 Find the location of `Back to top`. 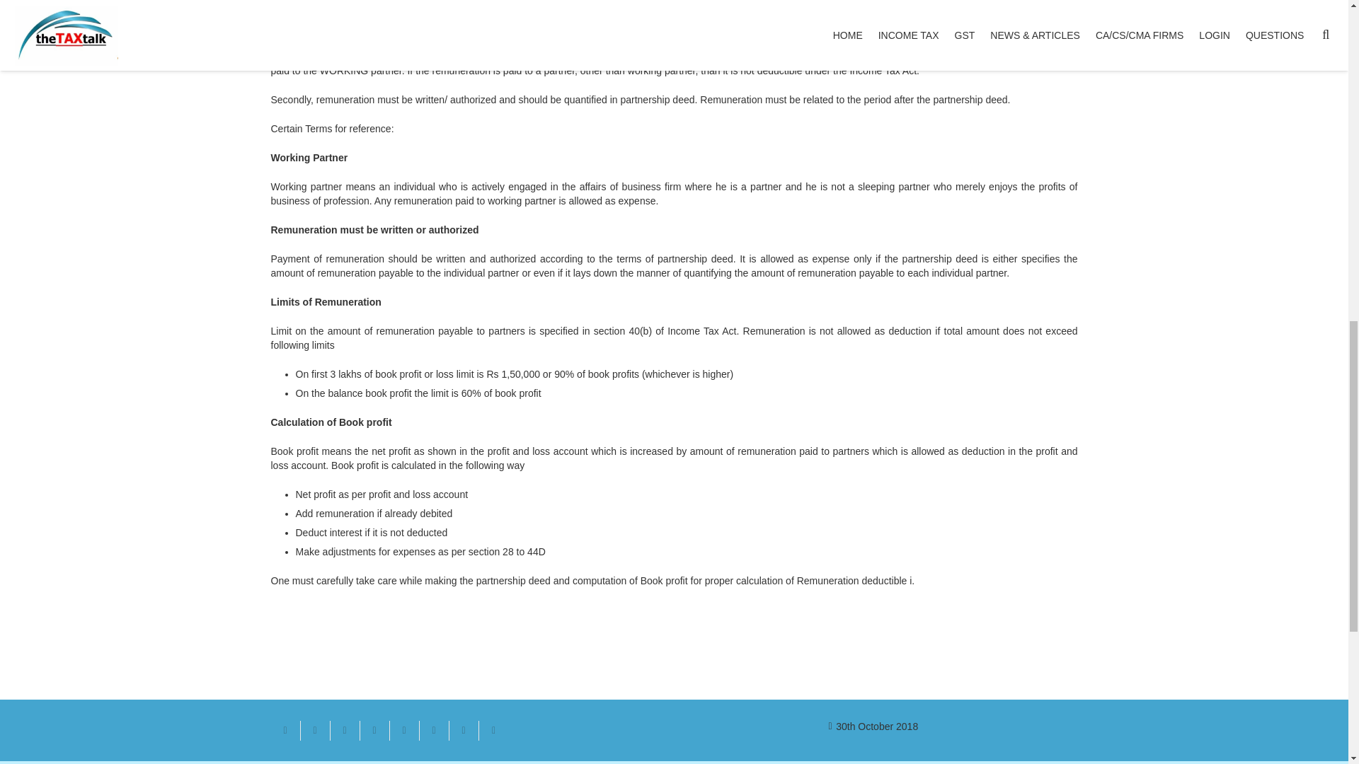

Back to top is located at coordinates (1319, 21).